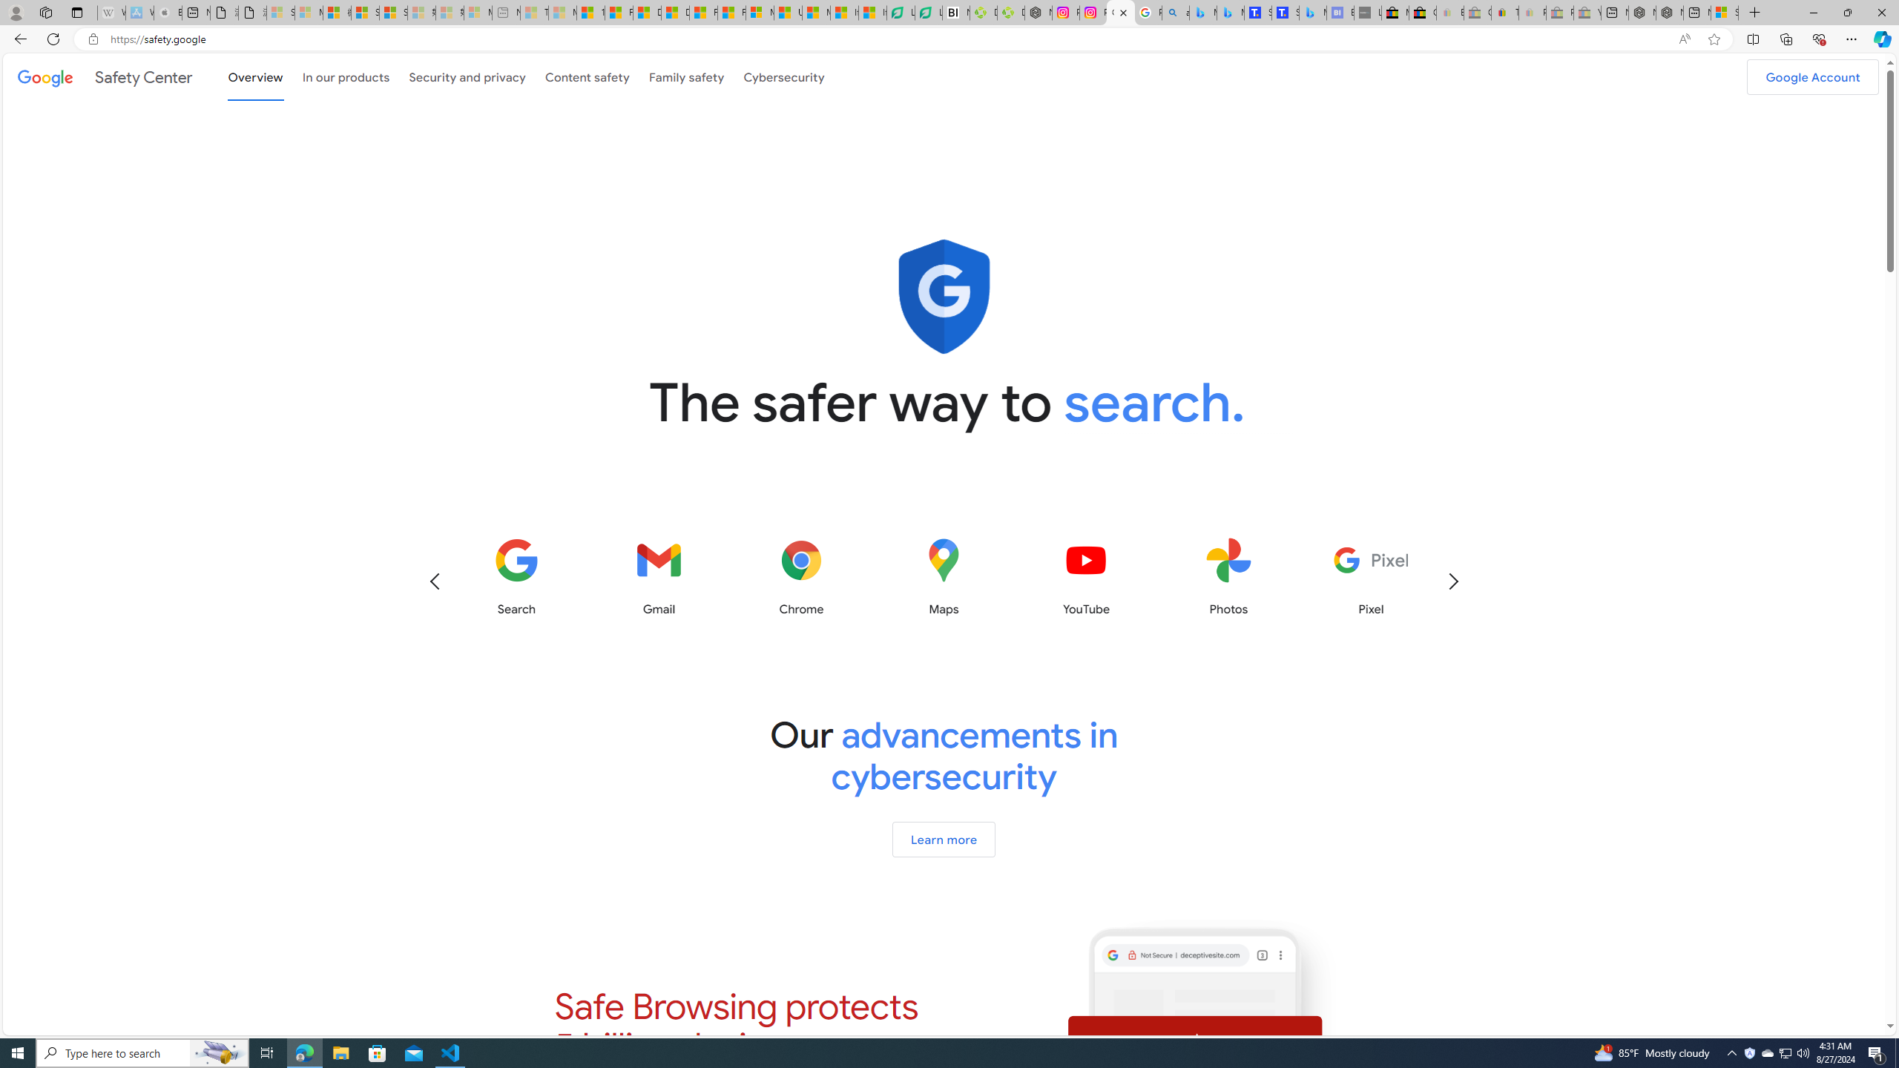  I want to click on Content safety, so click(588, 77).